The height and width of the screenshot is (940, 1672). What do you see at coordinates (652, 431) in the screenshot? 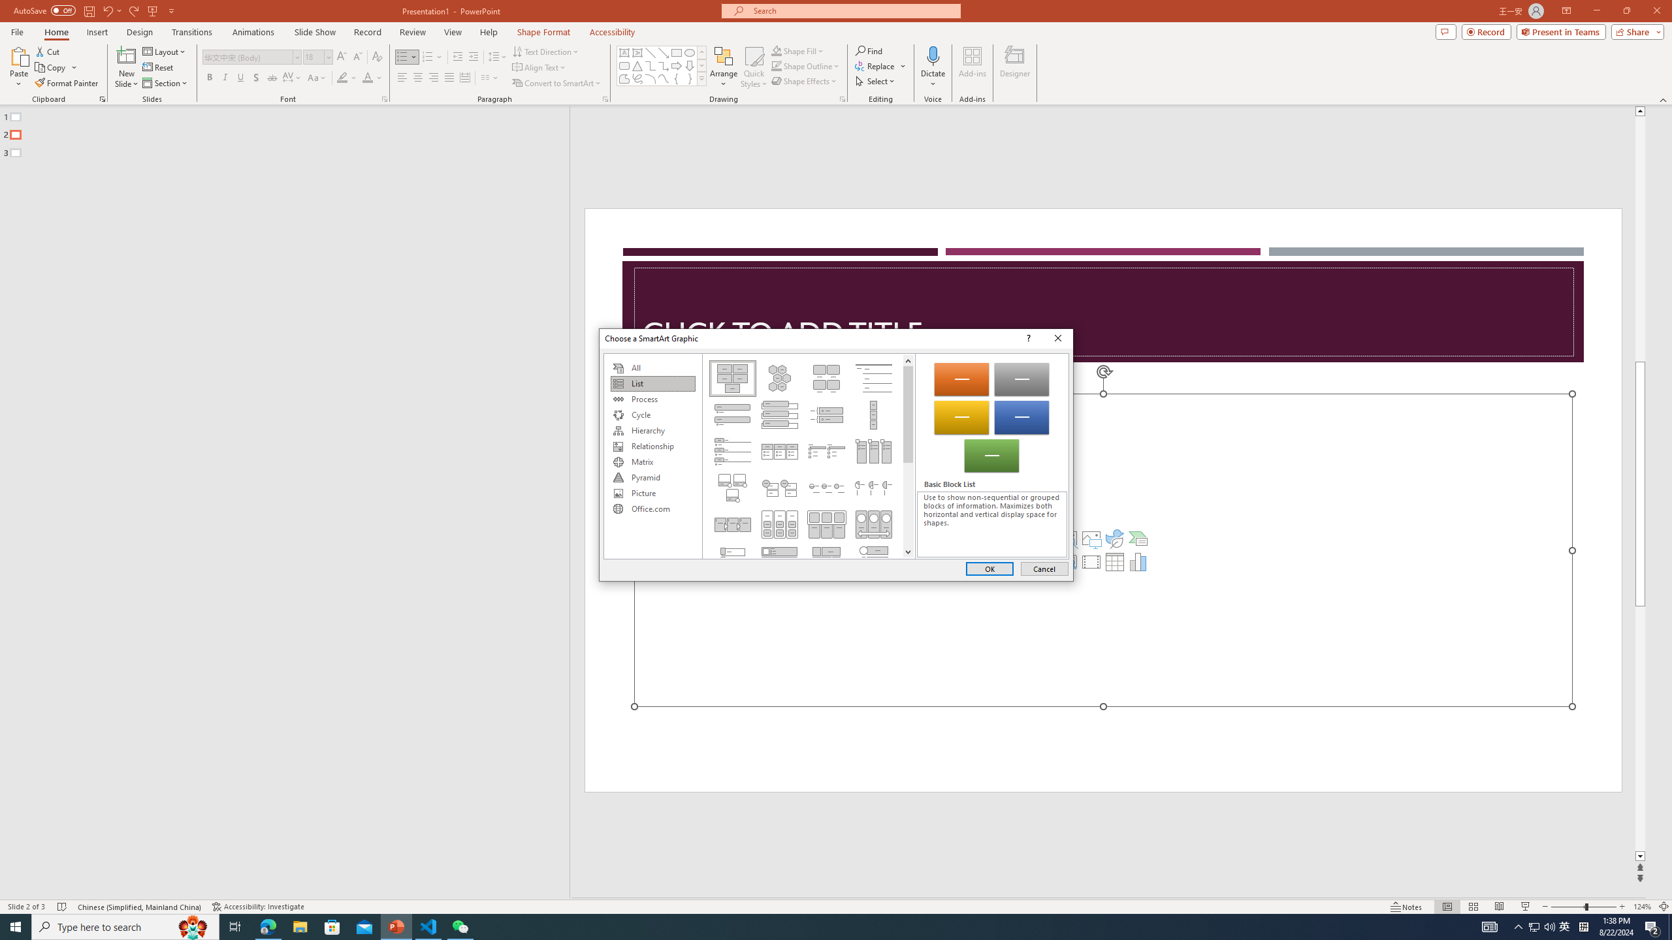
I see `Hierarchy` at bounding box center [652, 431].